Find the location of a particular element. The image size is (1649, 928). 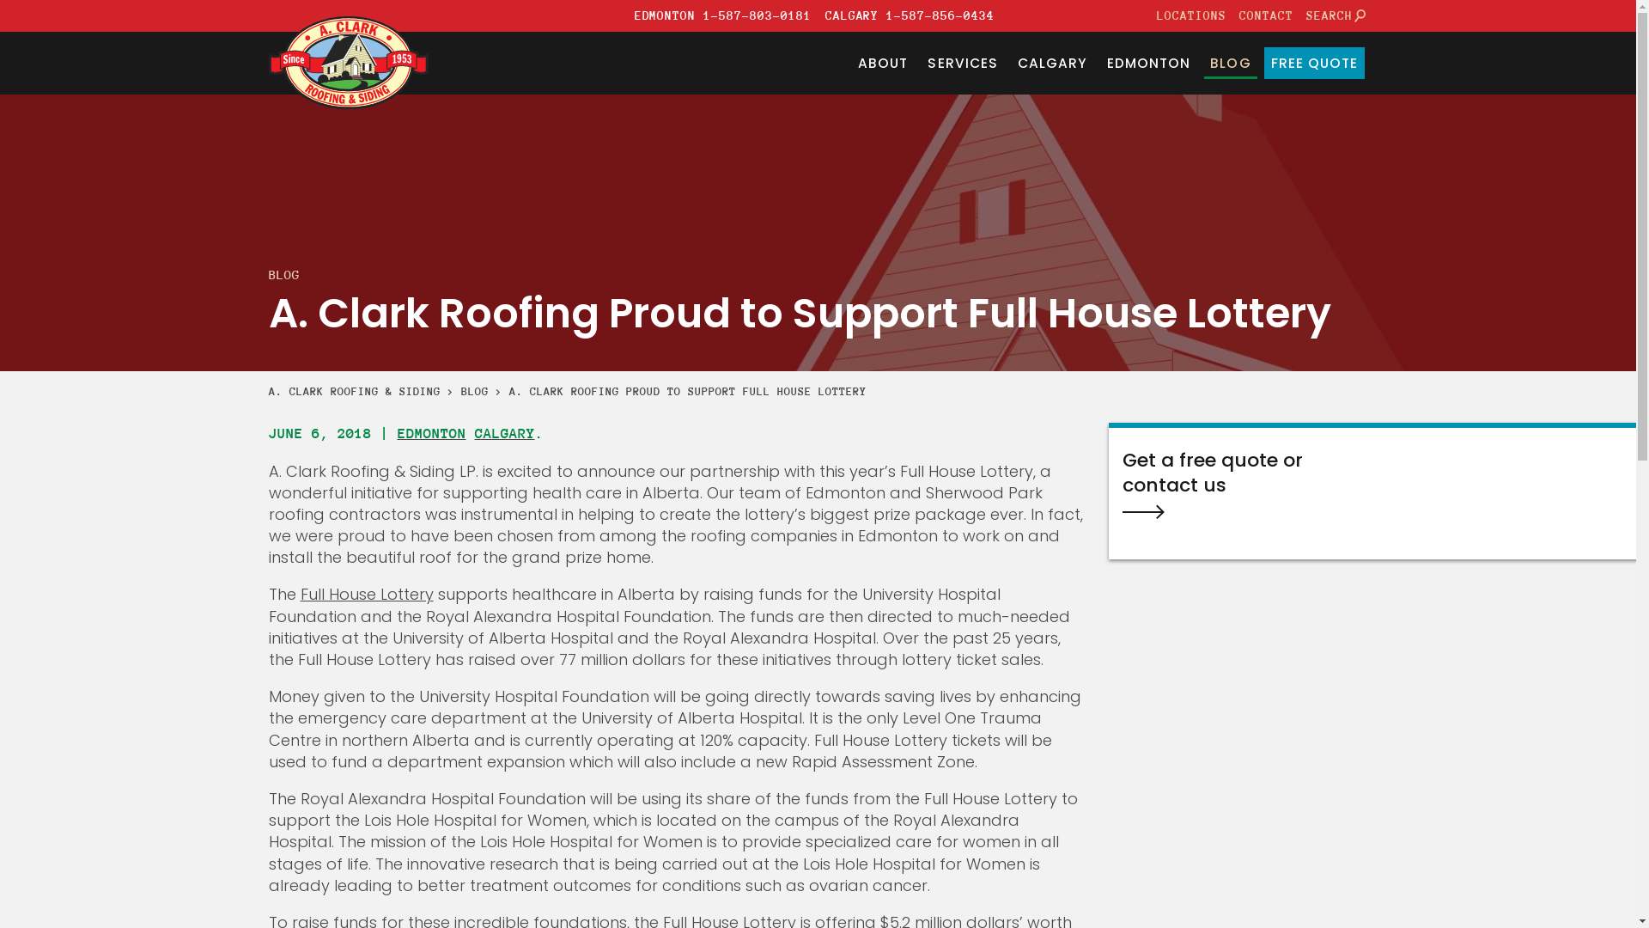

1-587-856-0434 is located at coordinates (940, 15).